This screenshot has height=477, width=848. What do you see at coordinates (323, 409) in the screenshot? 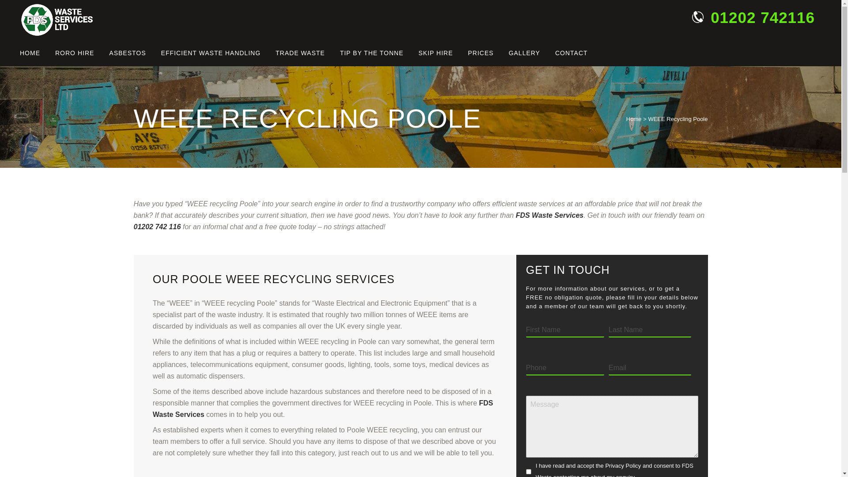
I see `FDS Waste Services` at bounding box center [323, 409].